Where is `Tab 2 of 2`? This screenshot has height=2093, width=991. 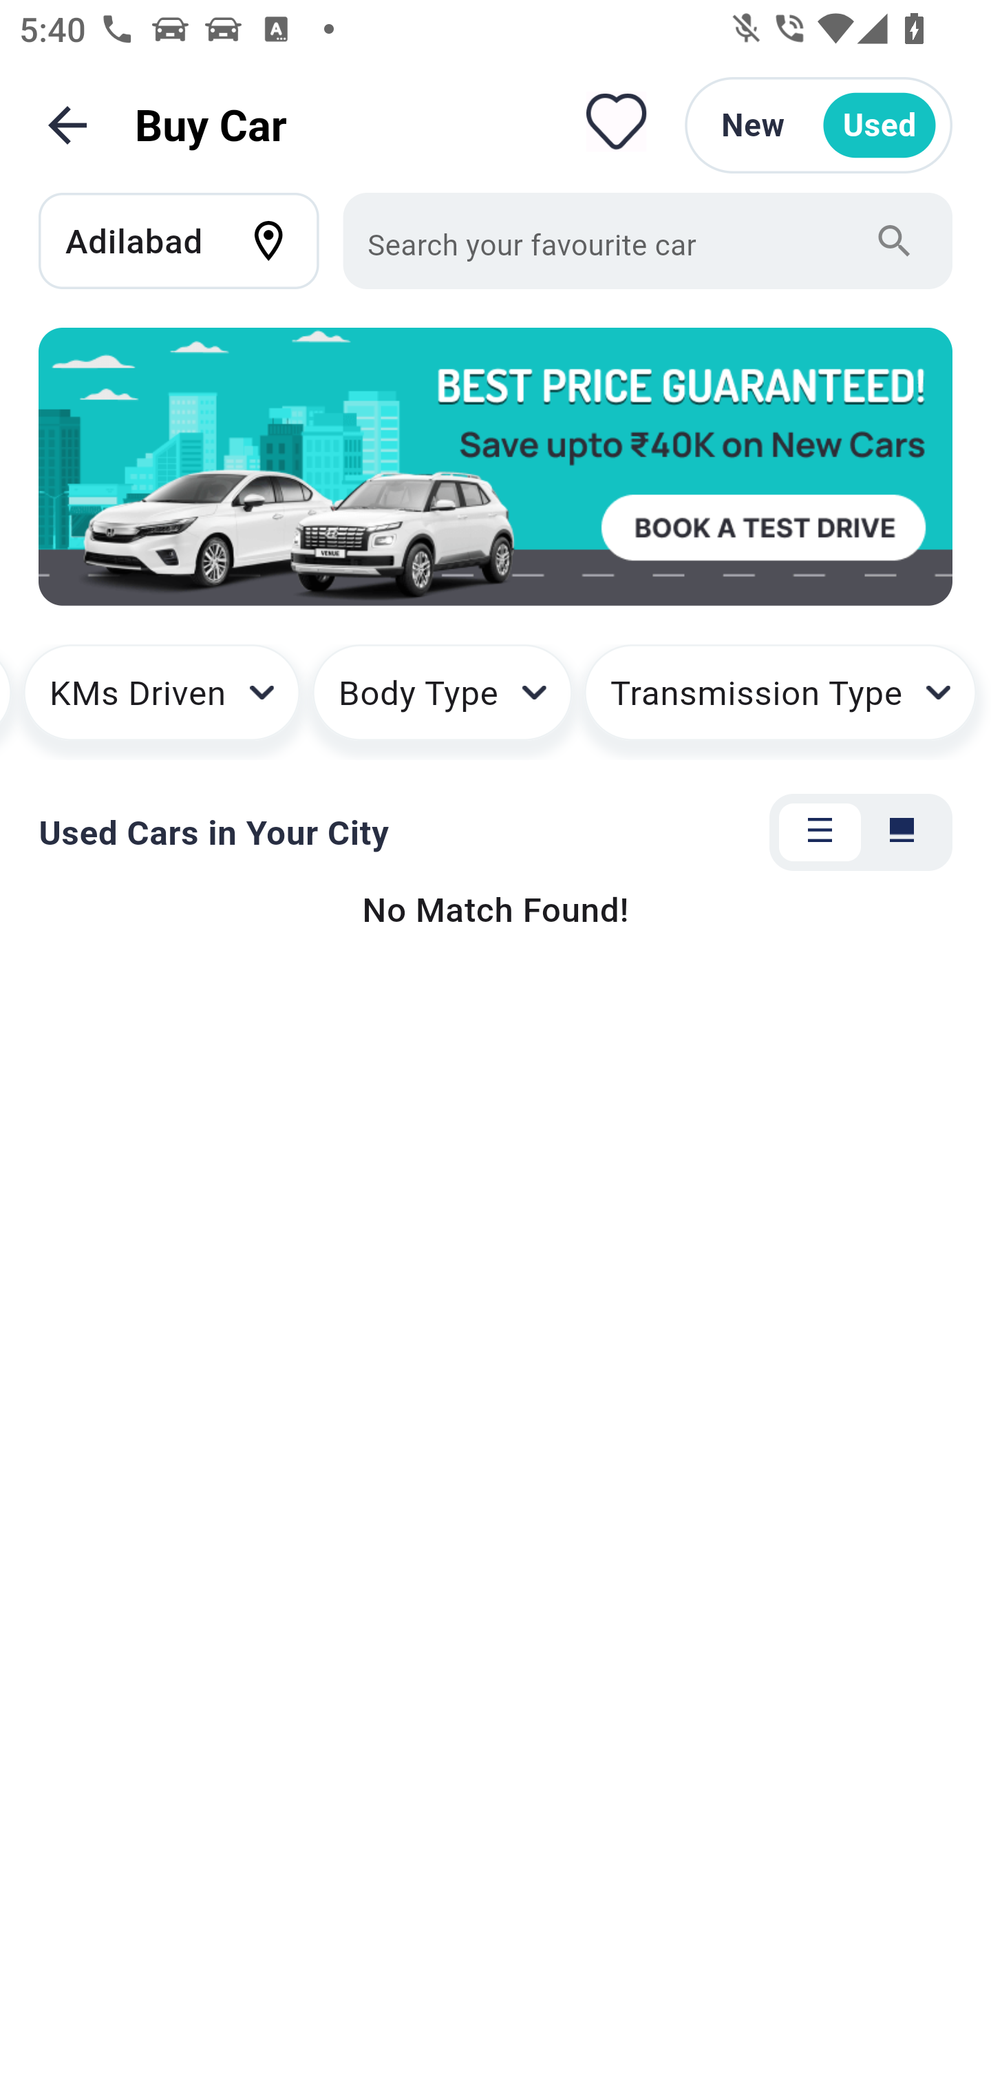 Tab 2 of 2 is located at coordinates (902, 833).